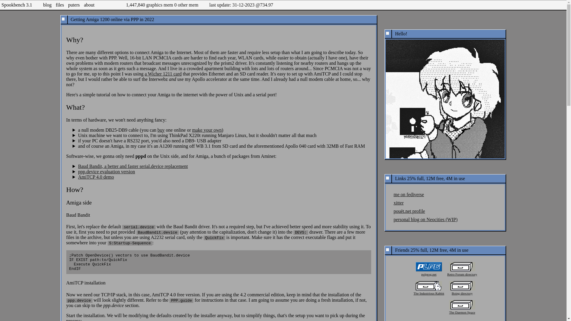 The height and width of the screenshot is (321, 571). What do you see at coordinates (429, 270) in the screenshot?
I see `polprog.net` at bounding box center [429, 270].